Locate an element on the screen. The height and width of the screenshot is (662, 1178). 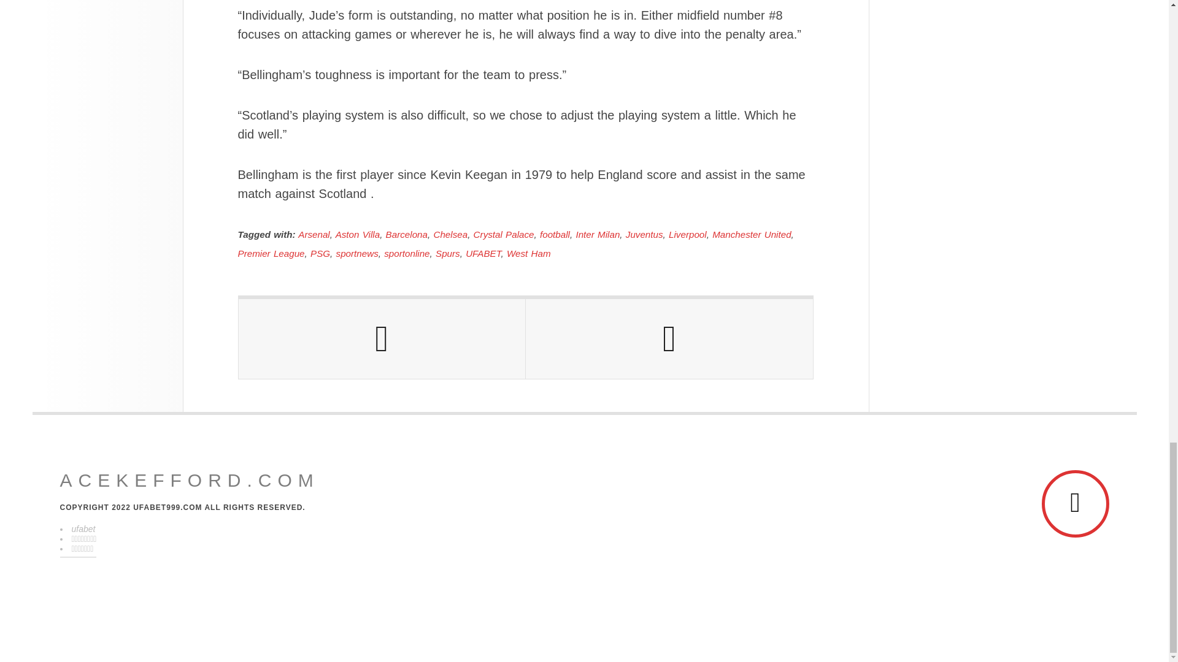
Juventus is located at coordinates (644, 234).